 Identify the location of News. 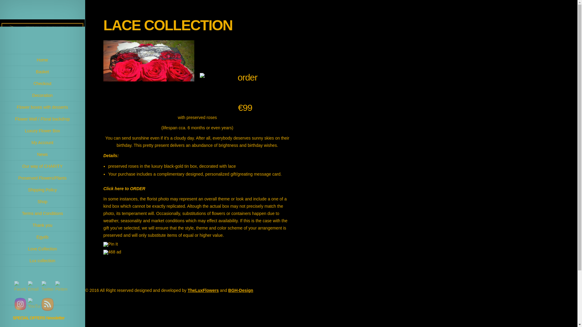
(42, 154).